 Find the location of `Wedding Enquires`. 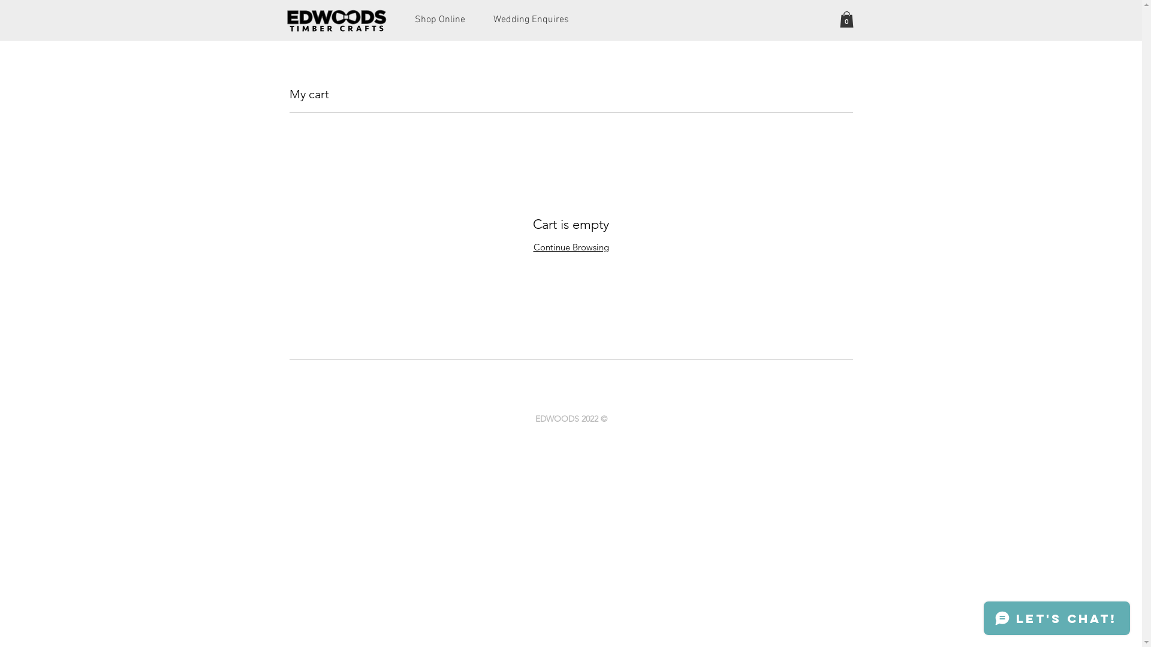

Wedding Enquires is located at coordinates (531, 20).